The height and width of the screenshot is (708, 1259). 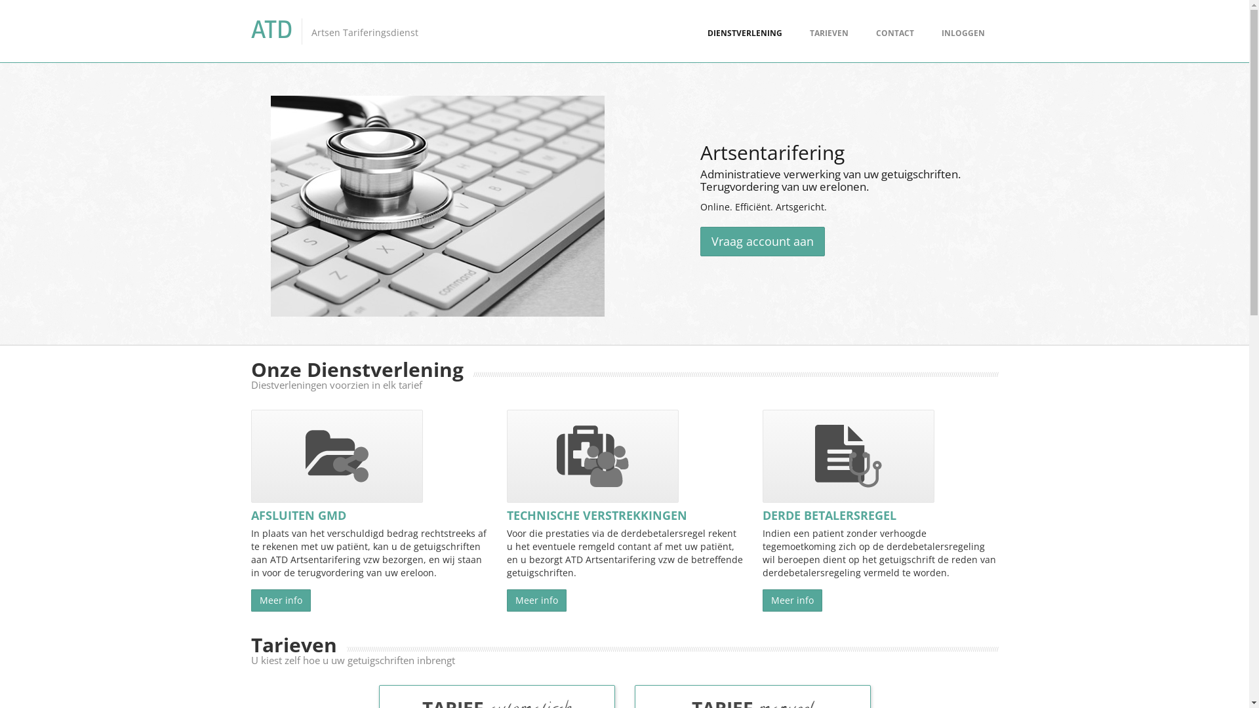 What do you see at coordinates (792, 600) in the screenshot?
I see `Meer info` at bounding box center [792, 600].